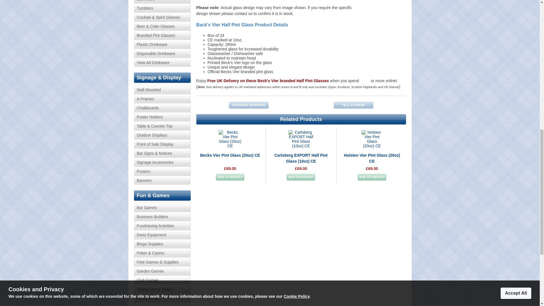  Describe the element at coordinates (162, 144) in the screenshot. I see `Point of Sale Display` at that location.